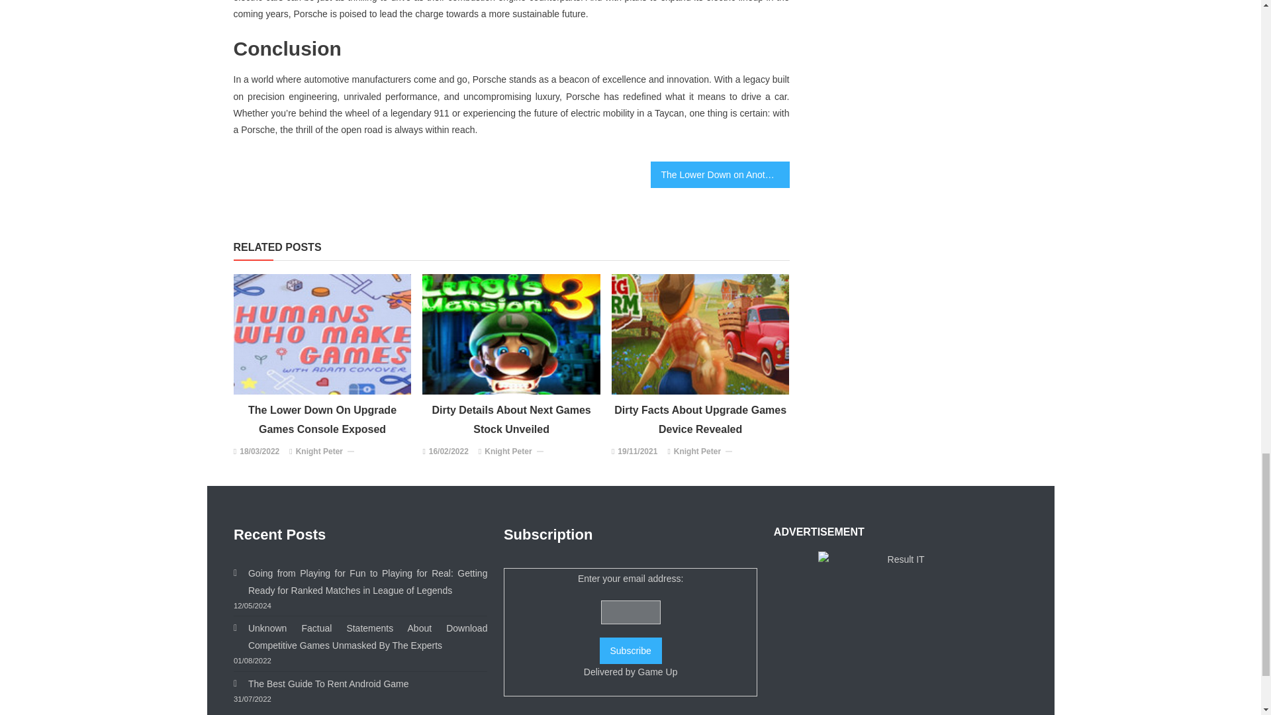 This screenshot has height=715, width=1271. I want to click on Result IT, so click(901, 633).